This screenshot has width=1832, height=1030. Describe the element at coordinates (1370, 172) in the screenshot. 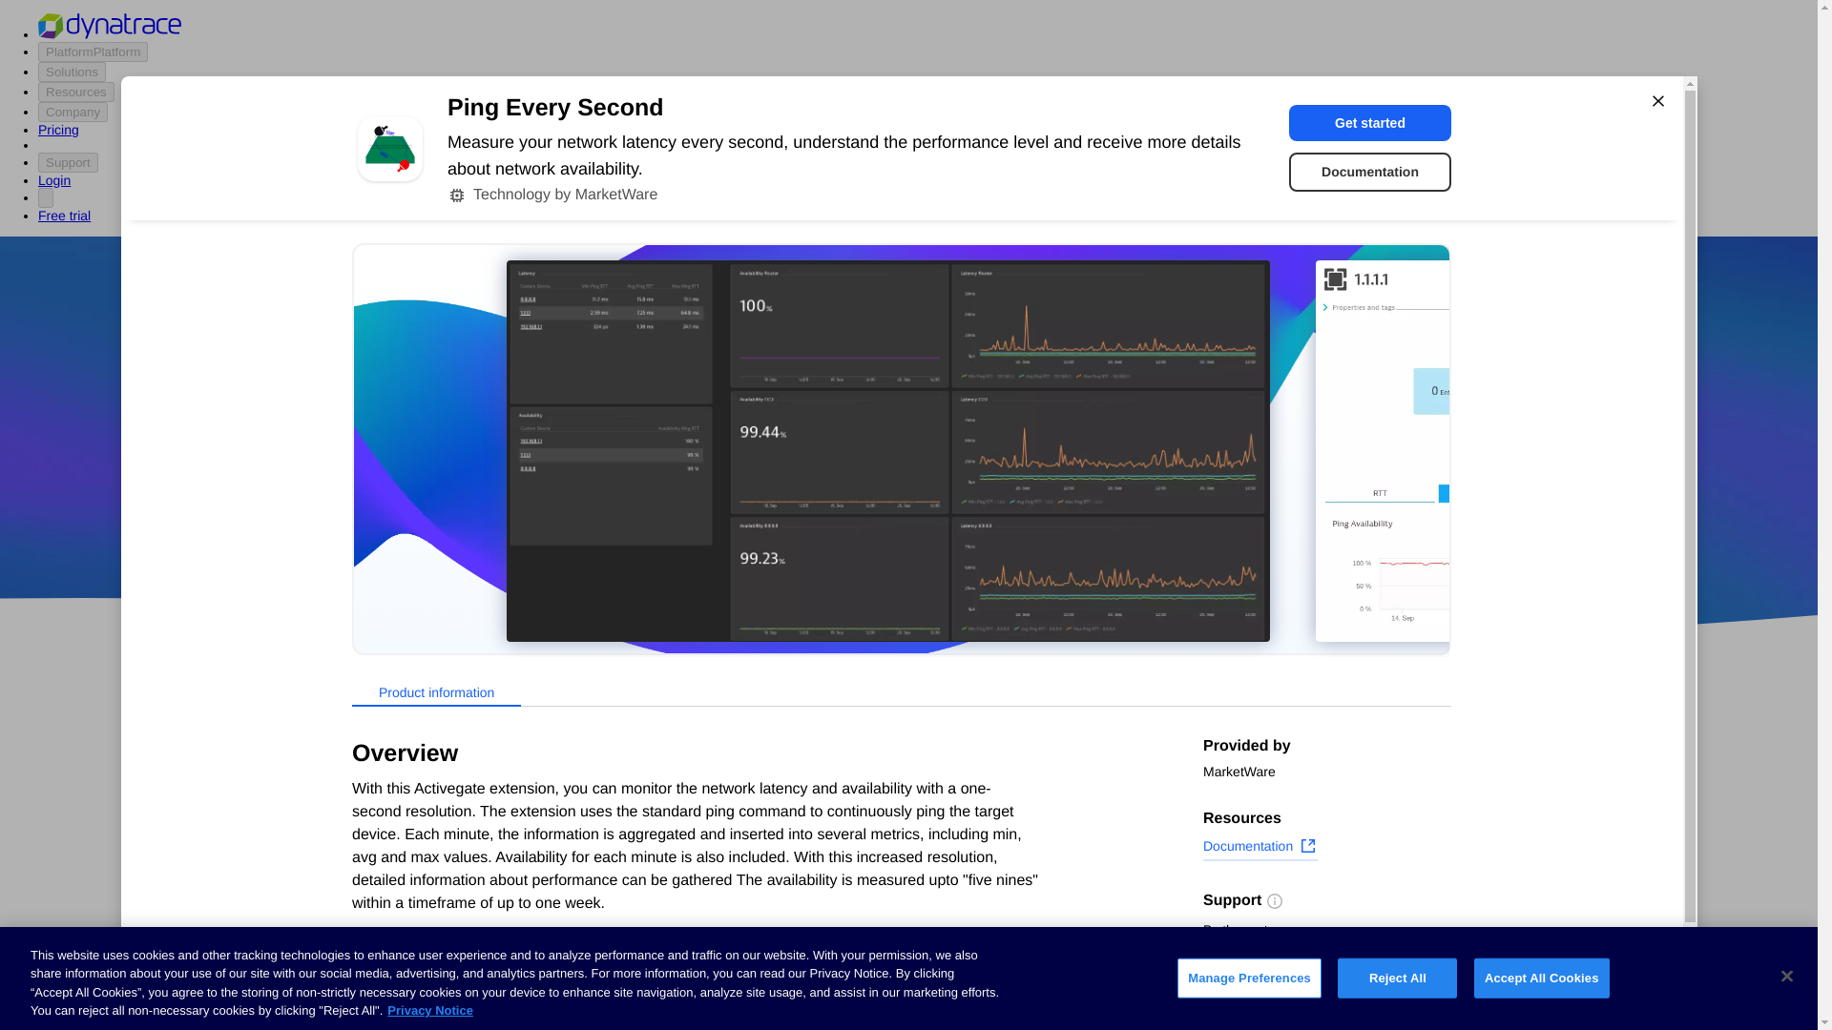

I see `Documentation` at that location.